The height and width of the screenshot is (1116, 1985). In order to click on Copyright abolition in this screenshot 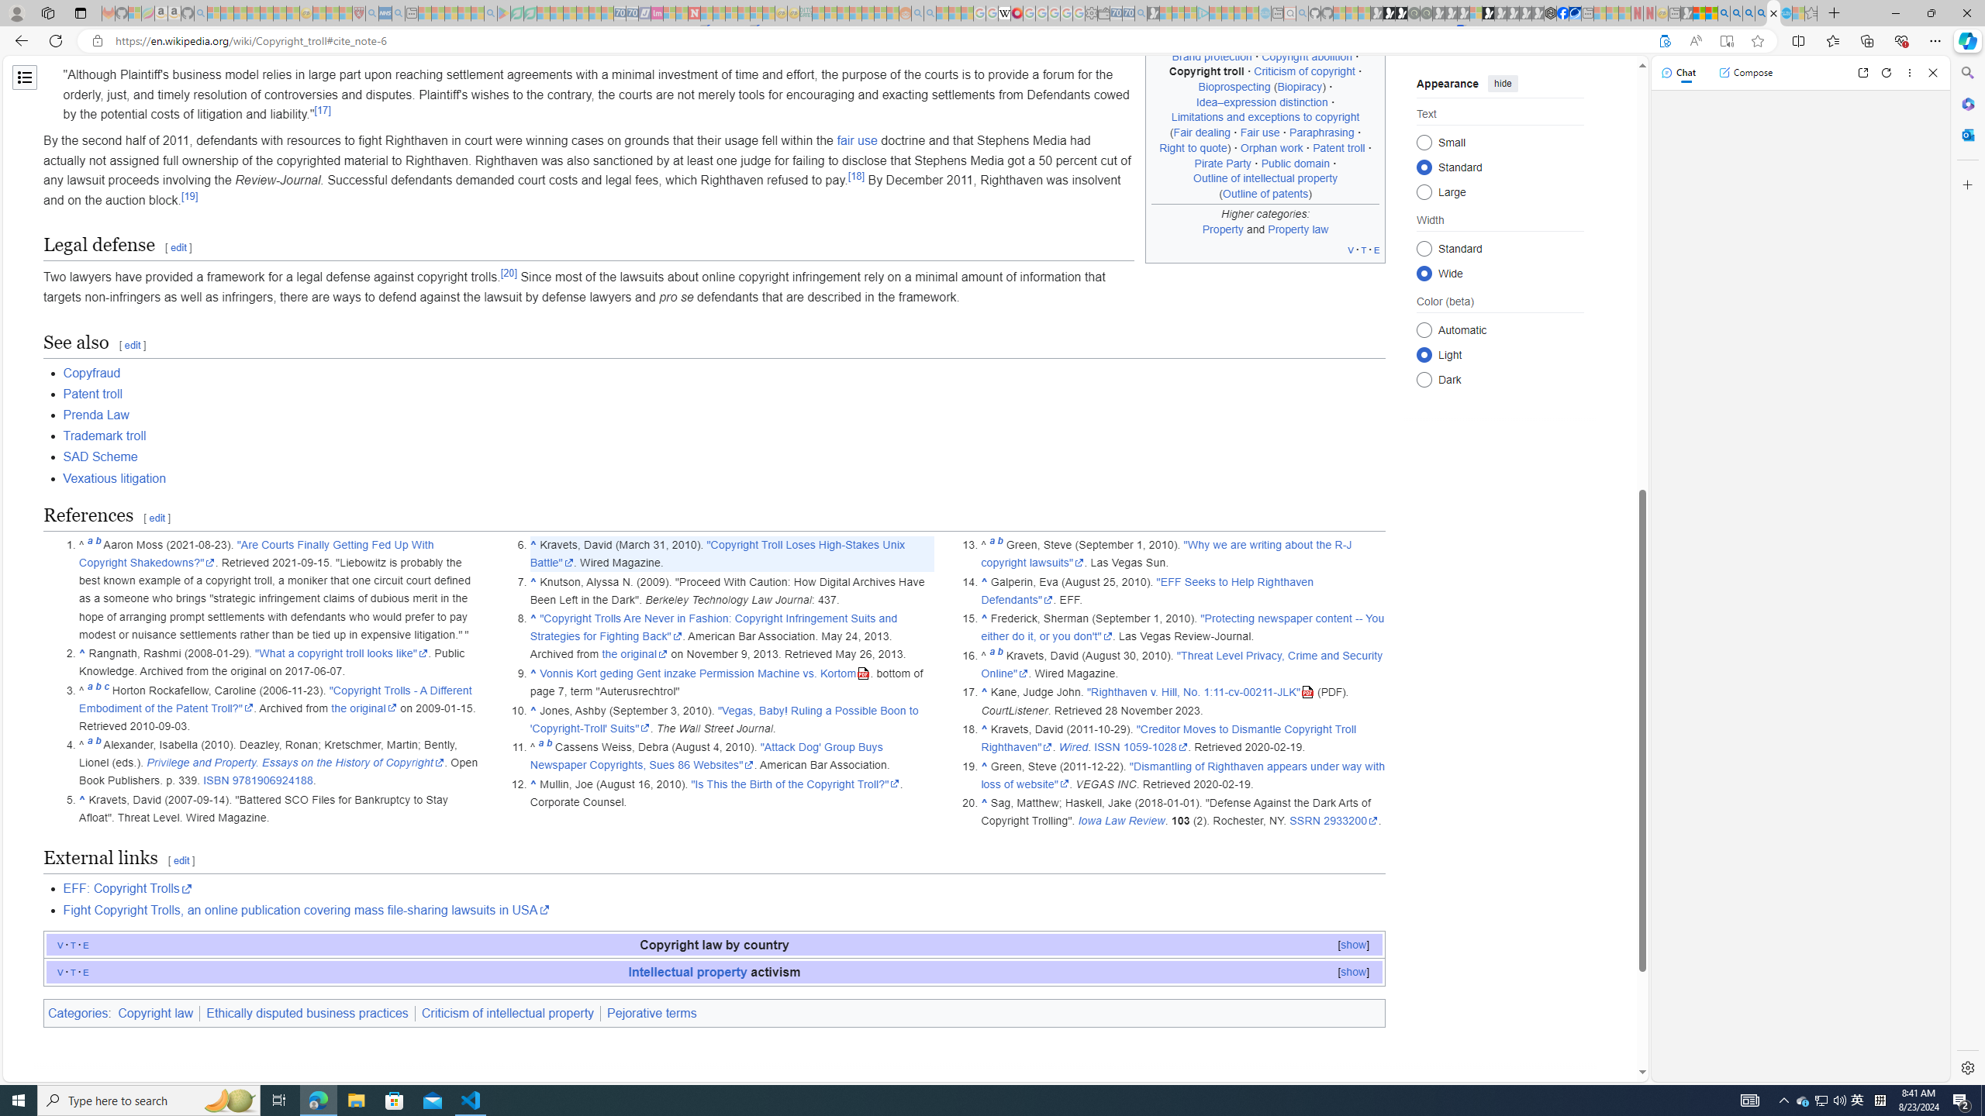, I will do `click(1307, 56)`.